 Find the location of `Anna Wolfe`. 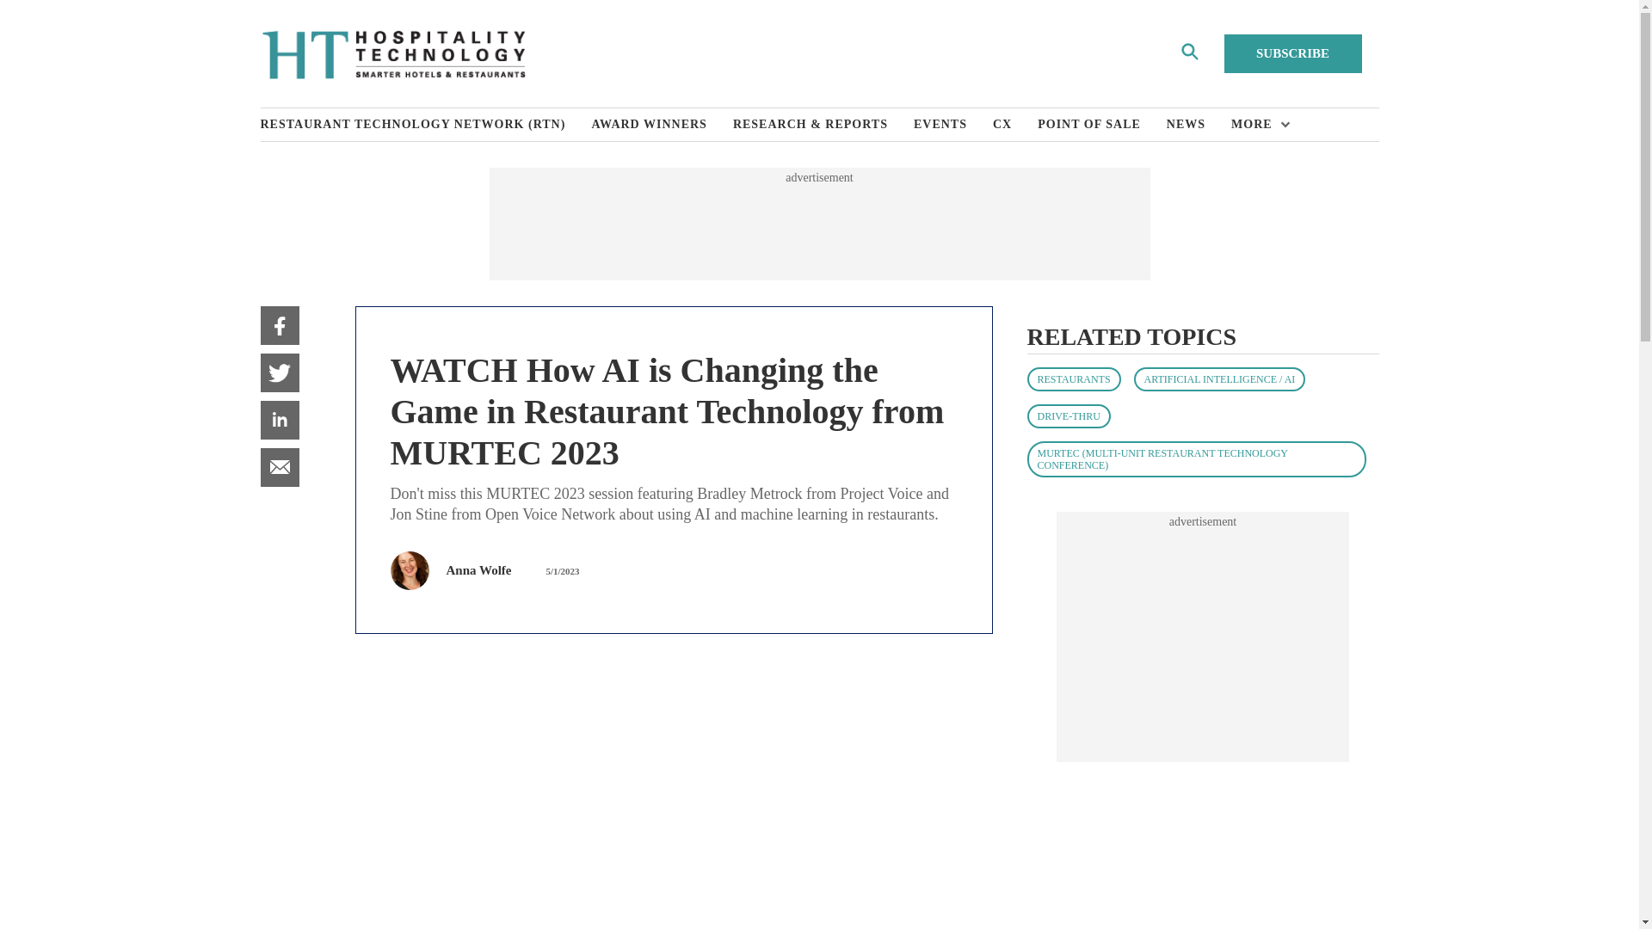

Anna Wolfe is located at coordinates (478, 569).